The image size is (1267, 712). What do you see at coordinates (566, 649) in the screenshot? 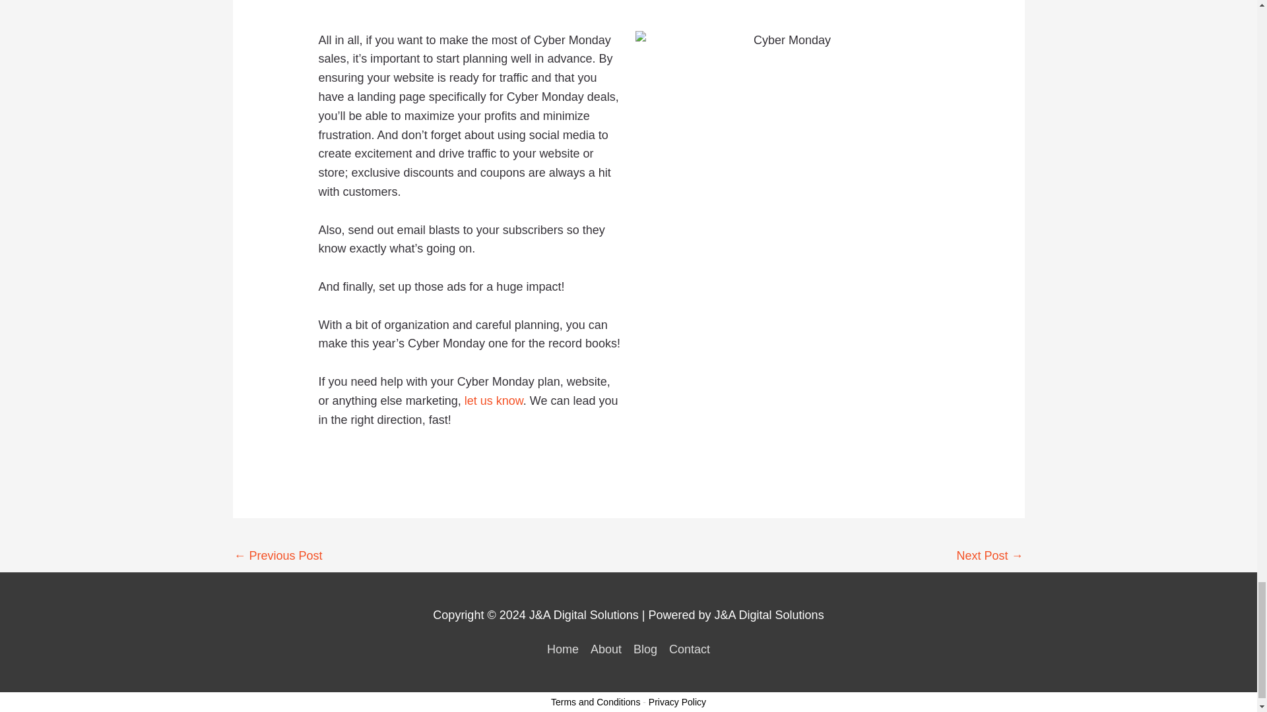
I see `Home` at bounding box center [566, 649].